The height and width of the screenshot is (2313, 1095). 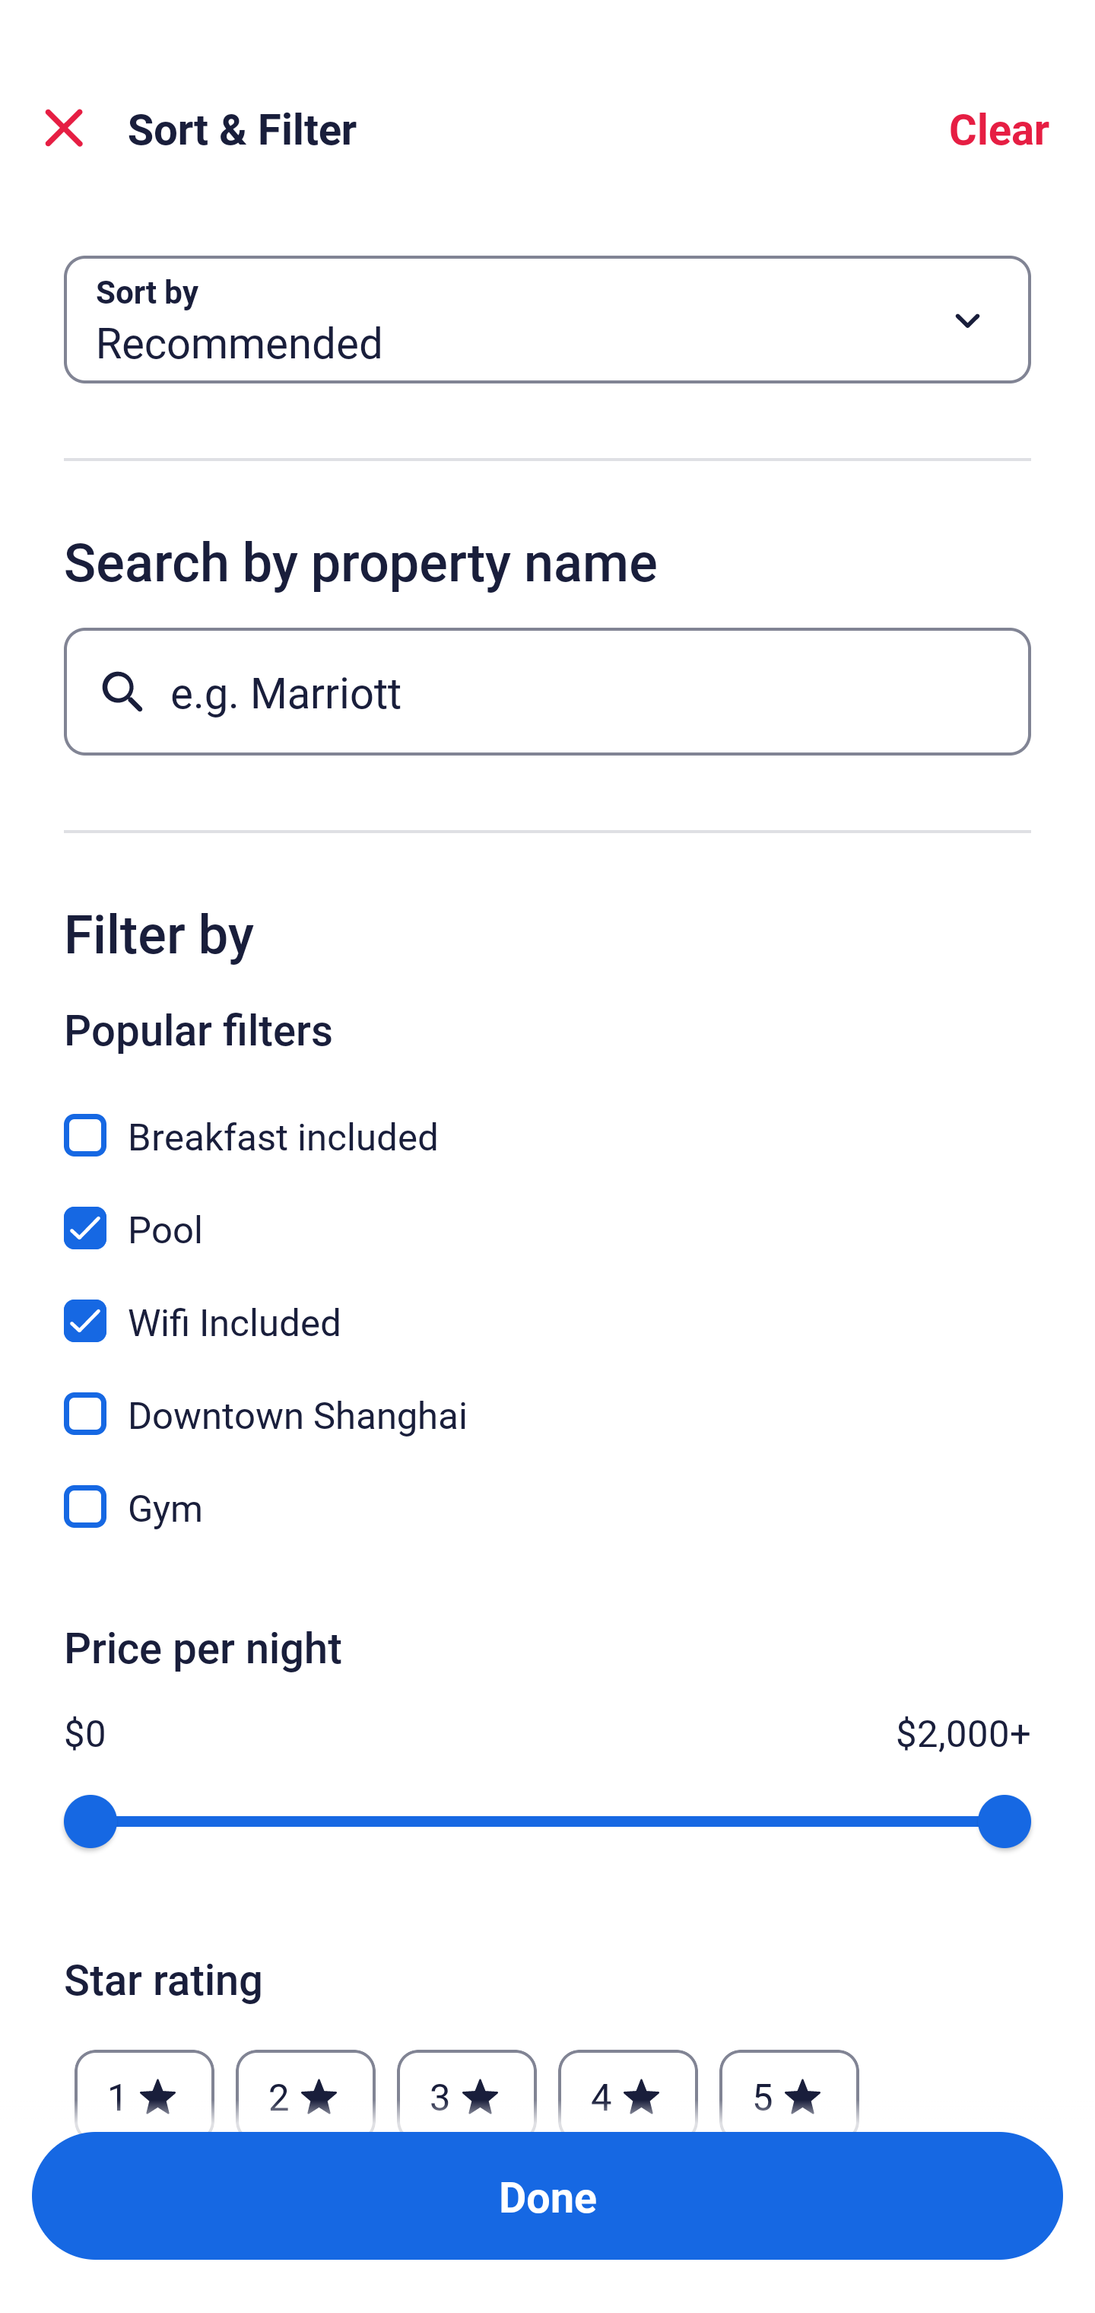 I want to click on Wifi Included, Wifi Included, so click(x=547, y=1304).